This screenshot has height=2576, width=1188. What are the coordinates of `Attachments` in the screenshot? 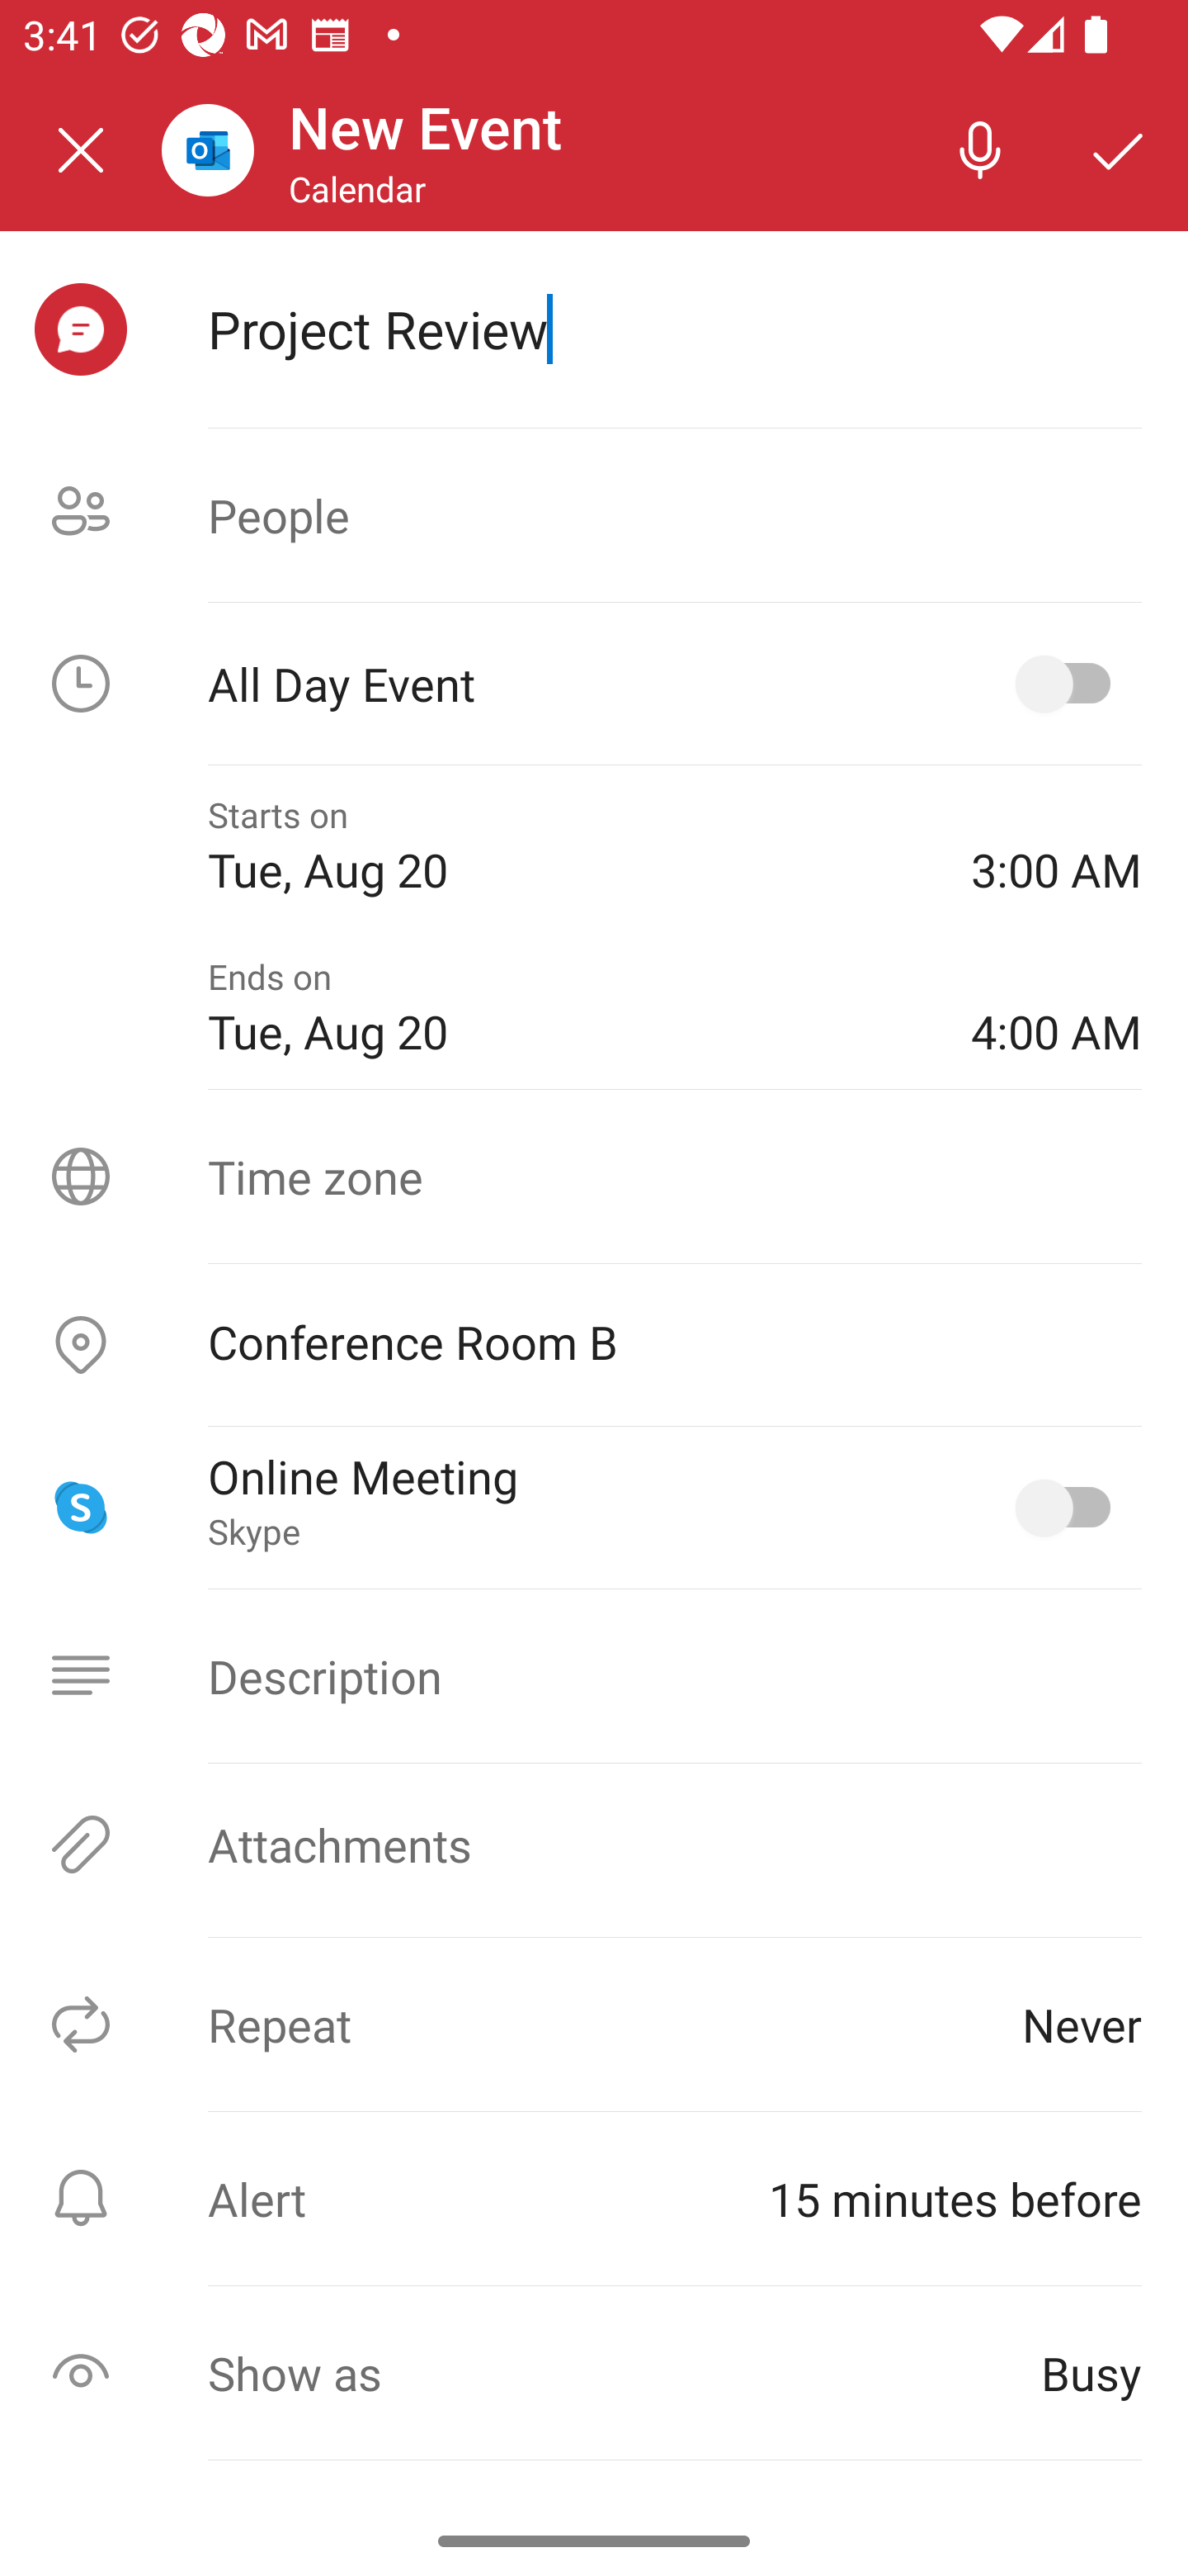 It's located at (594, 1844).